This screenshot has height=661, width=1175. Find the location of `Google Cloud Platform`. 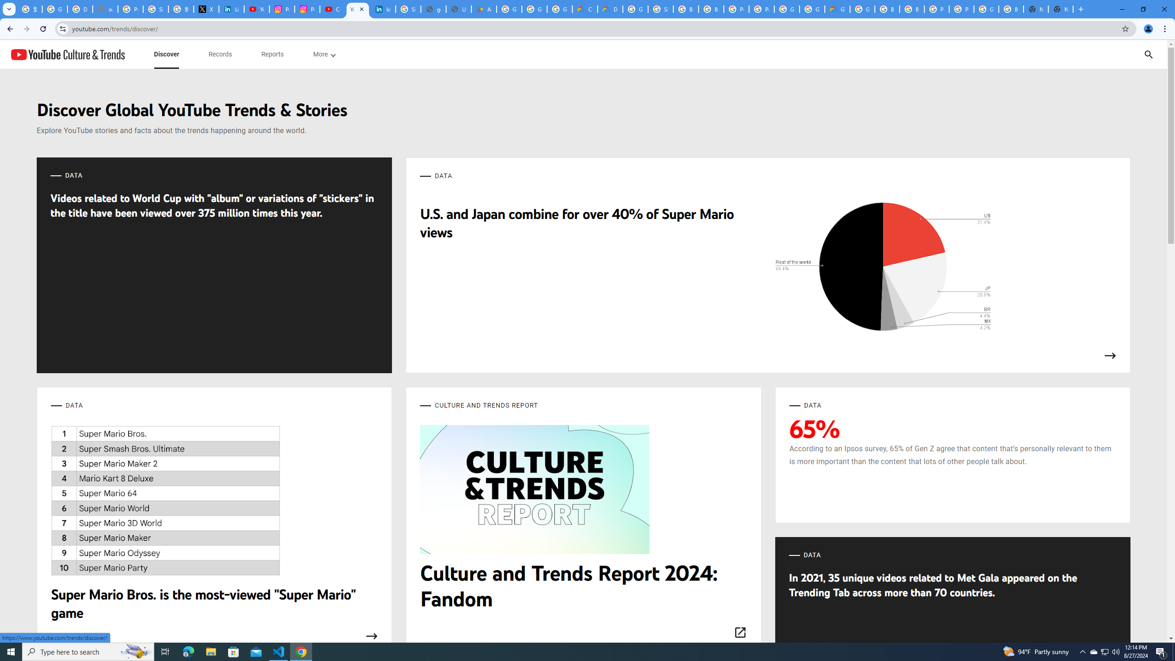

Google Cloud Platform is located at coordinates (635, 9).